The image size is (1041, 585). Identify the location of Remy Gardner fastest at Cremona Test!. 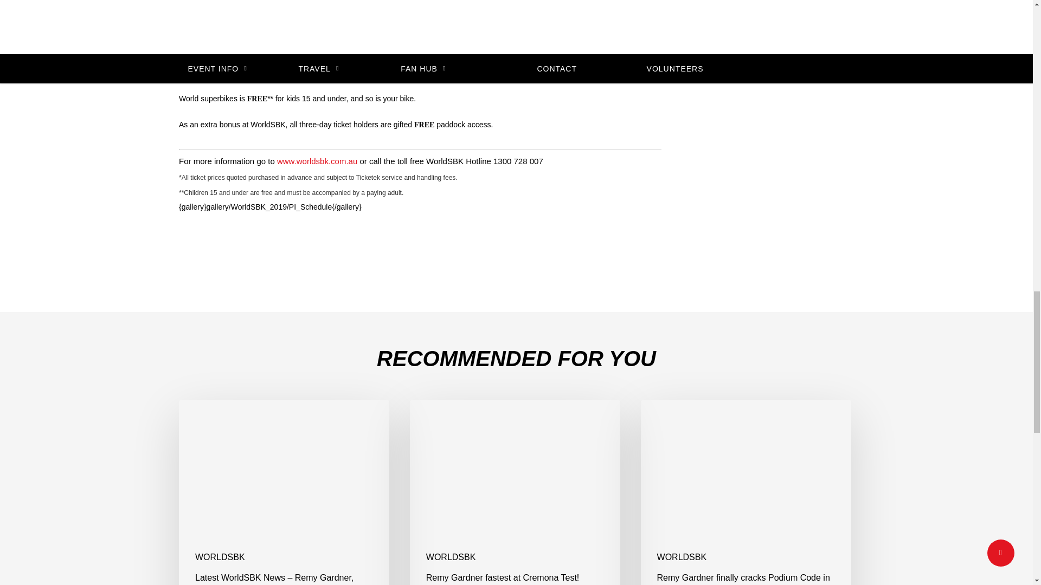
(515, 492).